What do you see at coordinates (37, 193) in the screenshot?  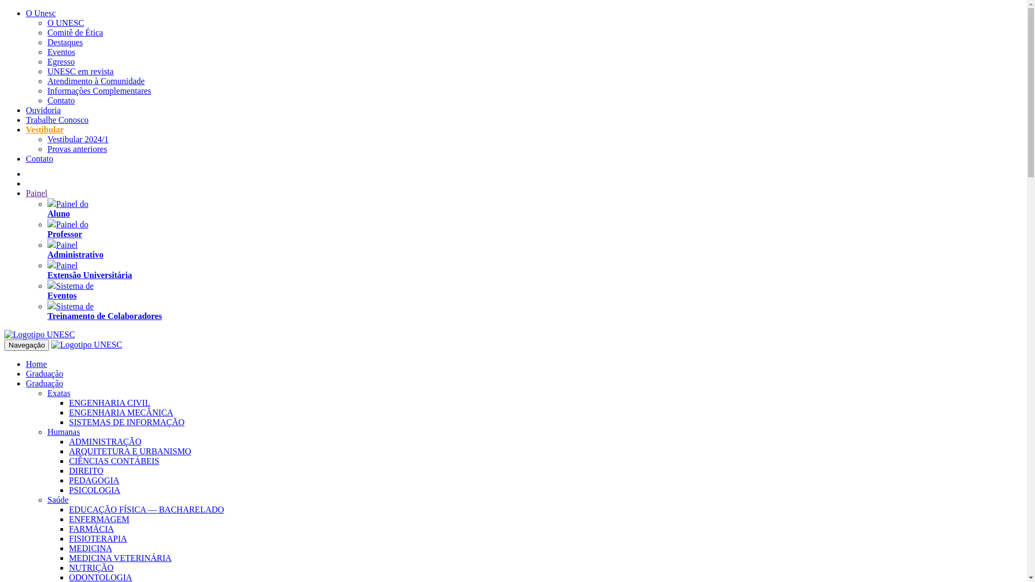 I see `Painel` at bounding box center [37, 193].